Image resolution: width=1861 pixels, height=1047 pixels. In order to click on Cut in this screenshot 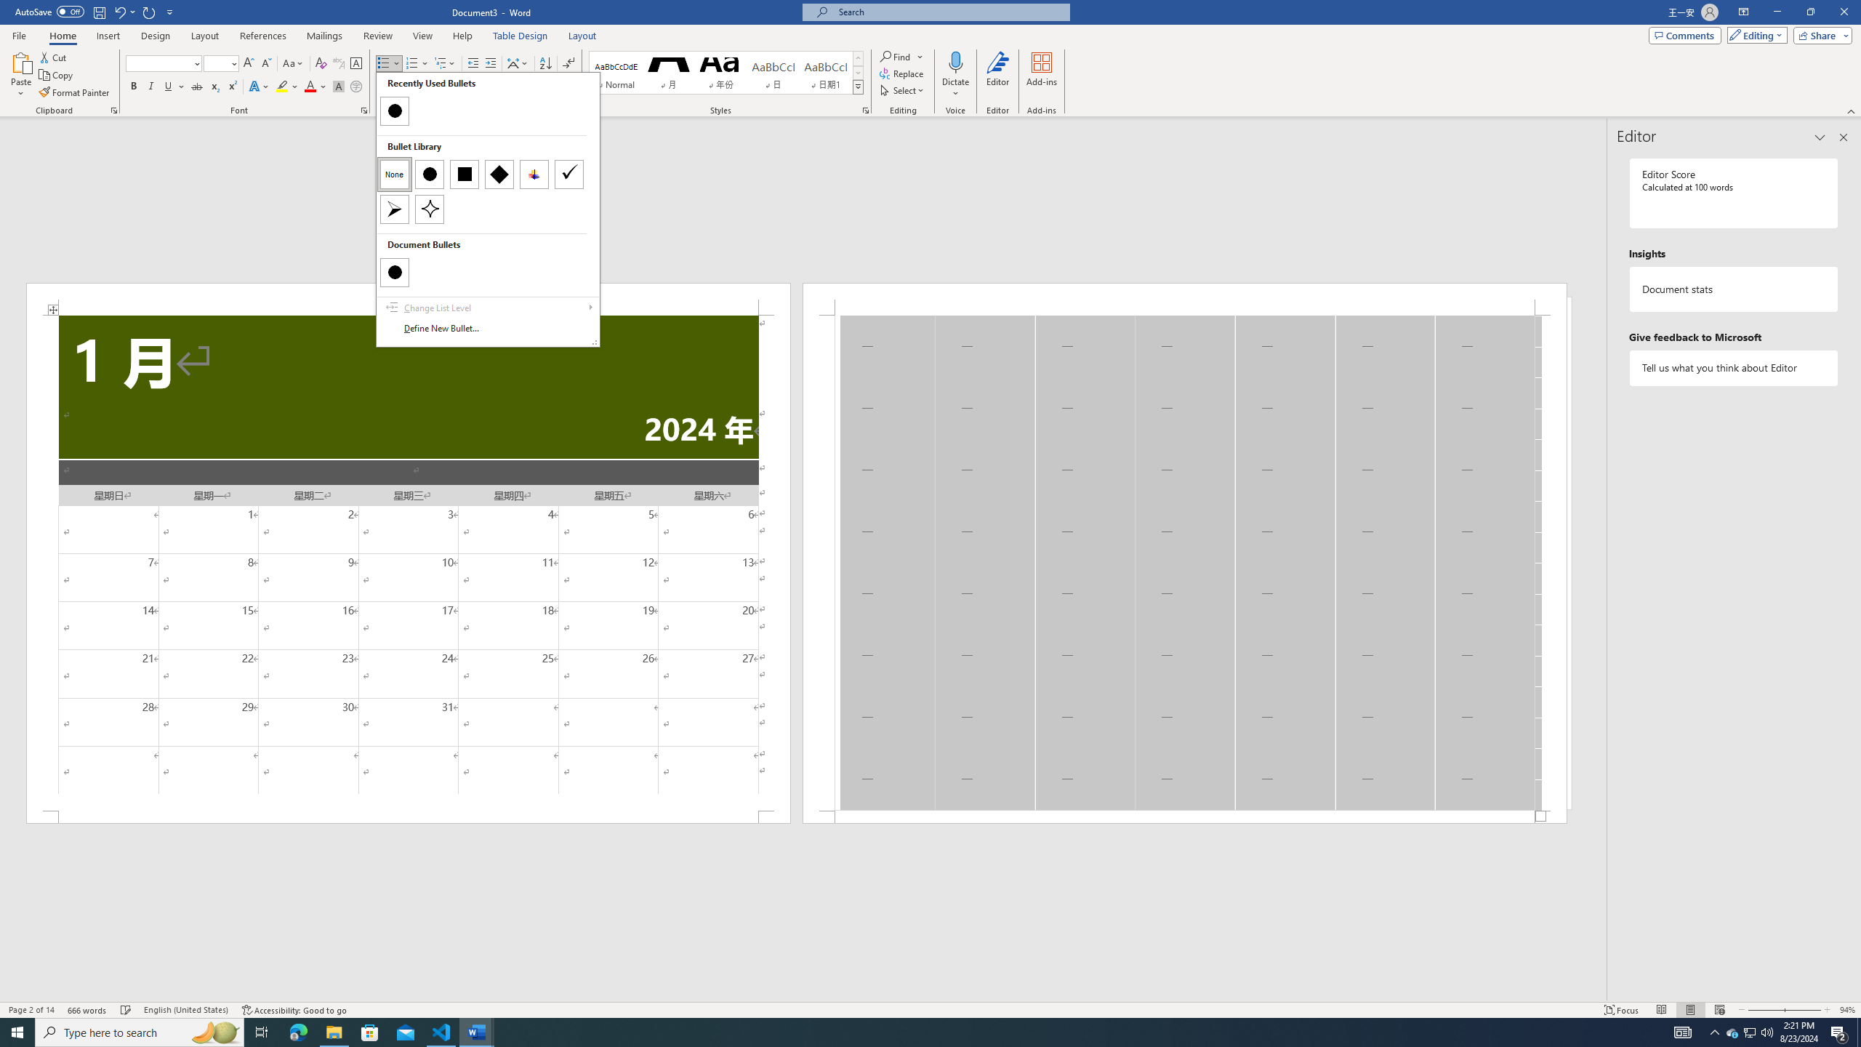, I will do `click(54, 57)`.